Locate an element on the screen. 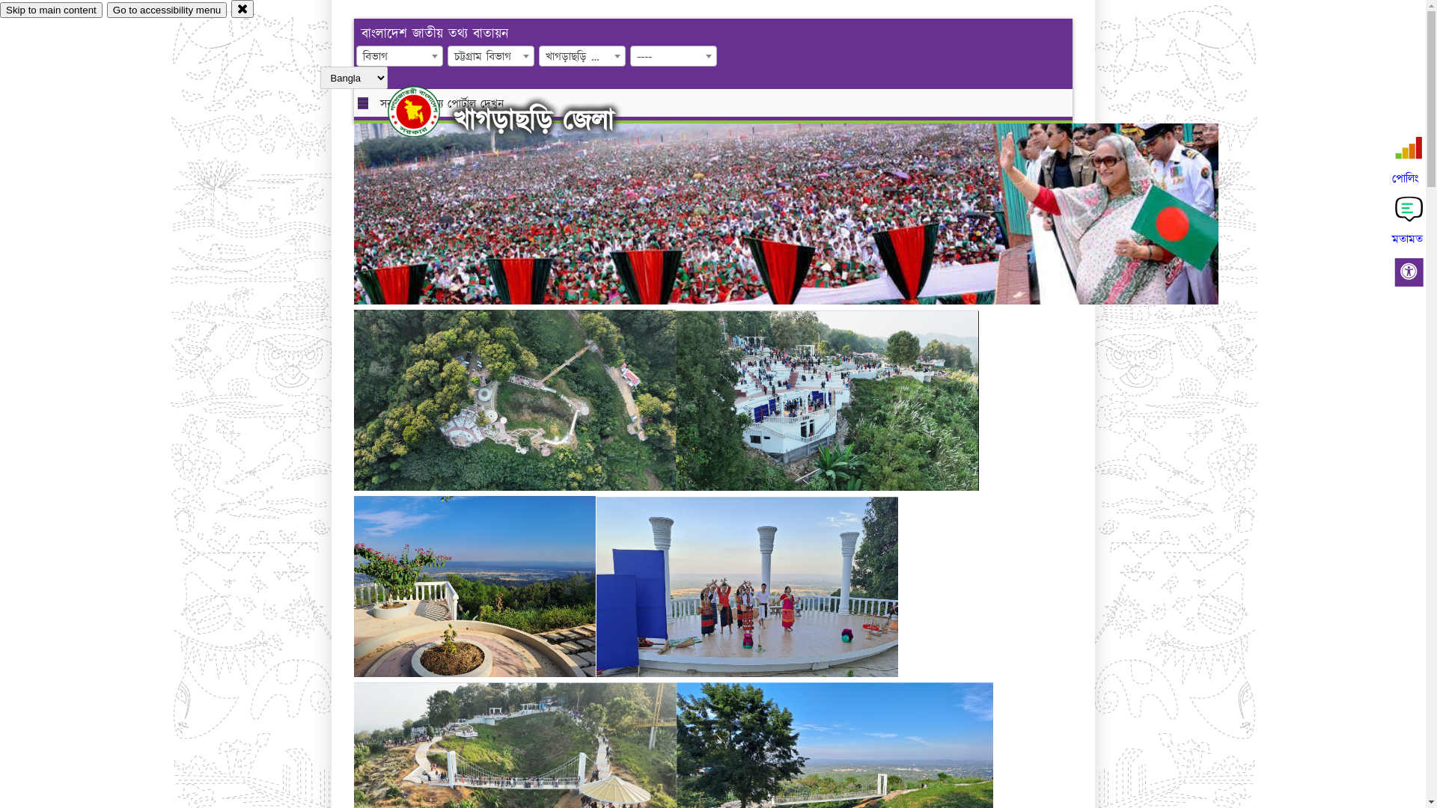 Image resolution: width=1437 pixels, height=808 pixels. close is located at coordinates (242, 9).